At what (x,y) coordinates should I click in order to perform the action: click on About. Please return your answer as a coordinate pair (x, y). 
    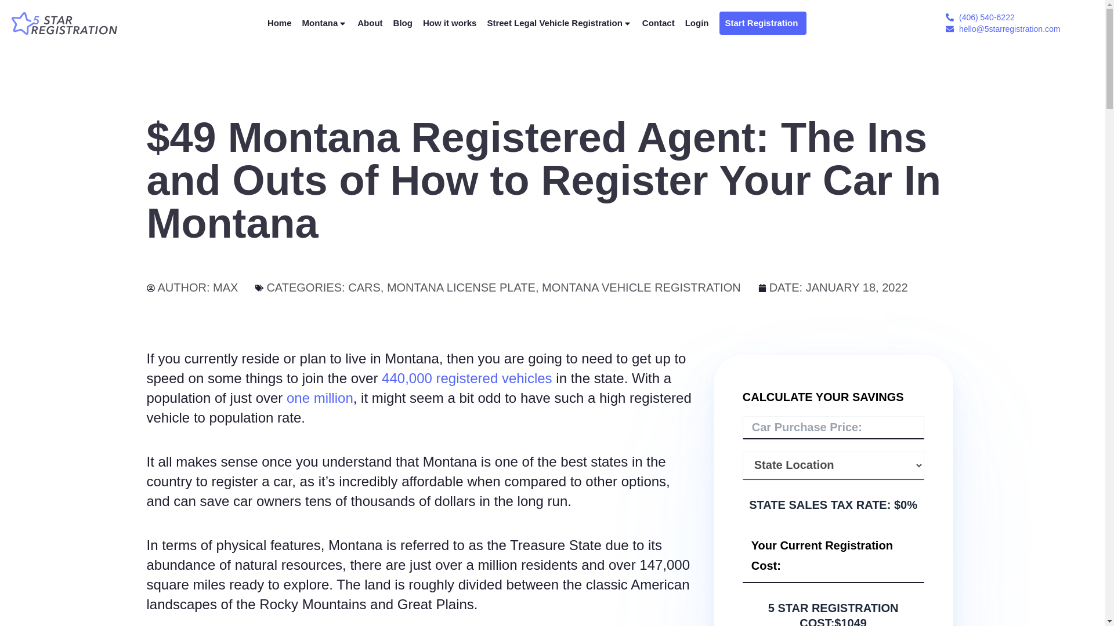
    Looking at the image, I should click on (370, 23).